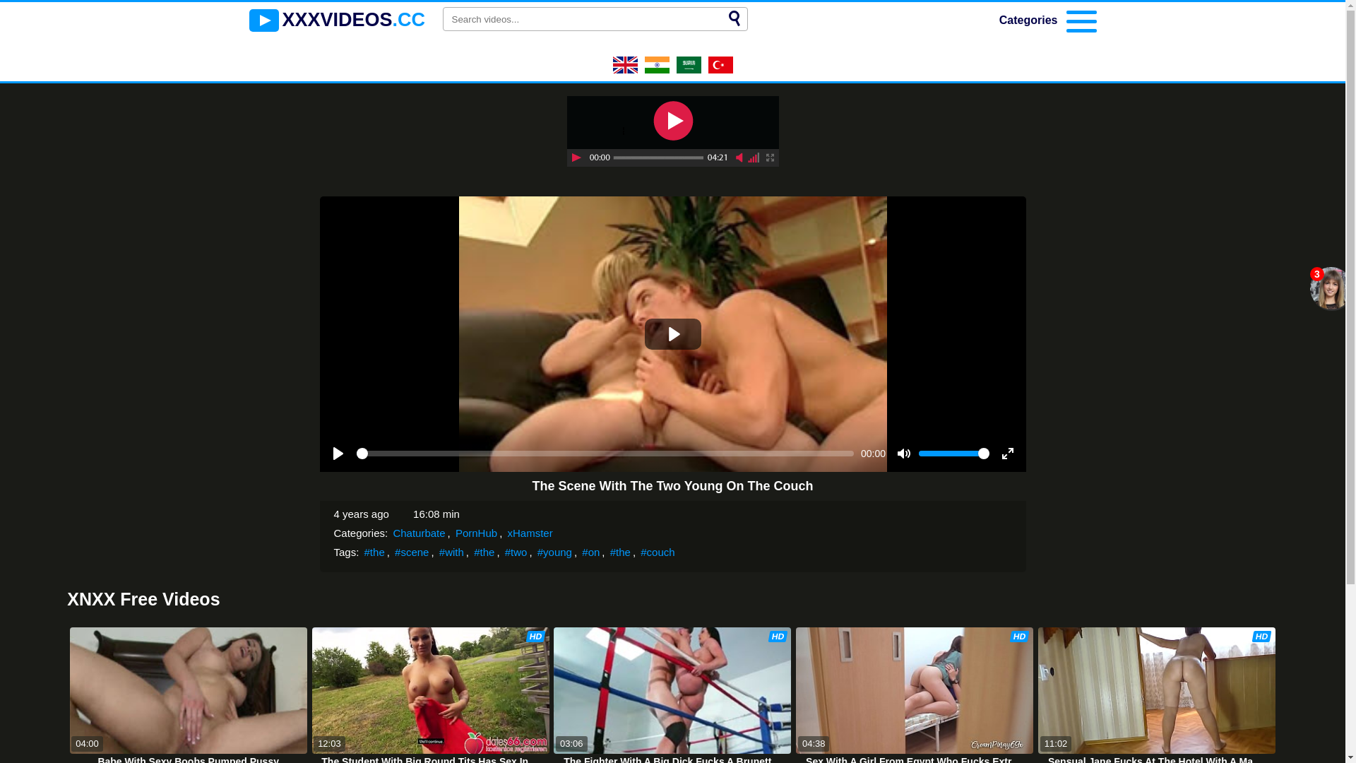 The image size is (1356, 763). Describe the element at coordinates (530, 533) in the screenshot. I see `xHamster` at that location.